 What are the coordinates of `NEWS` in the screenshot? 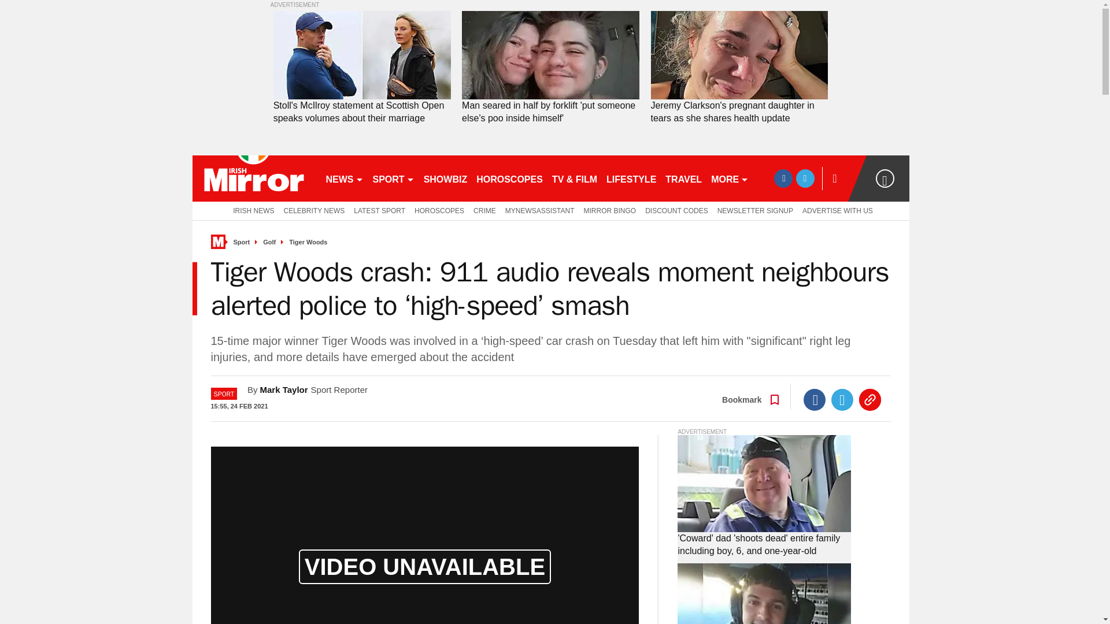 It's located at (345, 178).